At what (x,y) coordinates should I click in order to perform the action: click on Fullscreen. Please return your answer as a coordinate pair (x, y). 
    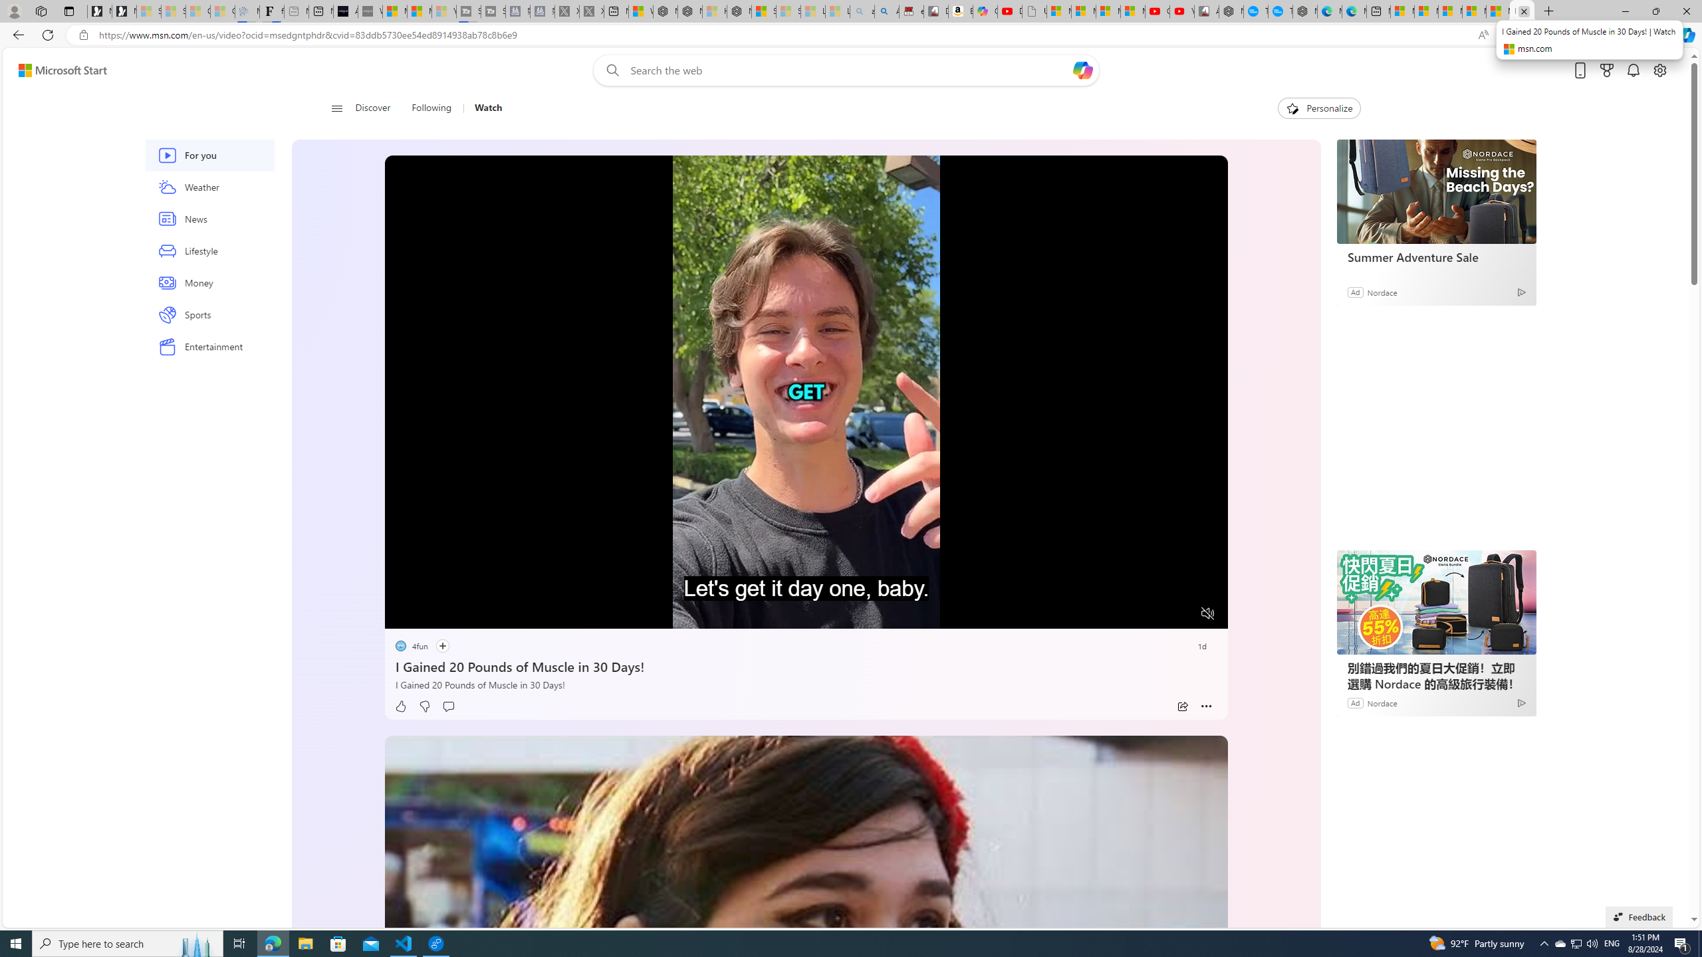
    Looking at the image, I should click on (1182, 614).